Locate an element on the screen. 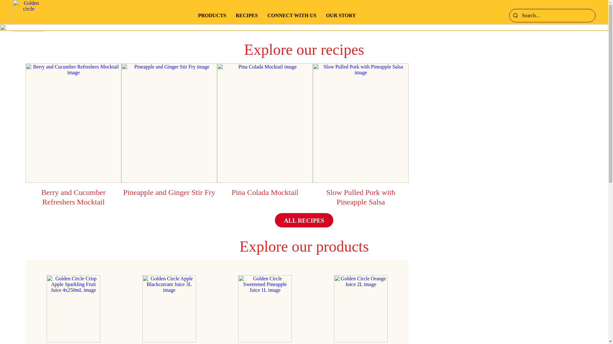 This screenshot has width=613, height=344. Berry and Cucumber Refreshers Mocktail is located at coordinates (73, 123).